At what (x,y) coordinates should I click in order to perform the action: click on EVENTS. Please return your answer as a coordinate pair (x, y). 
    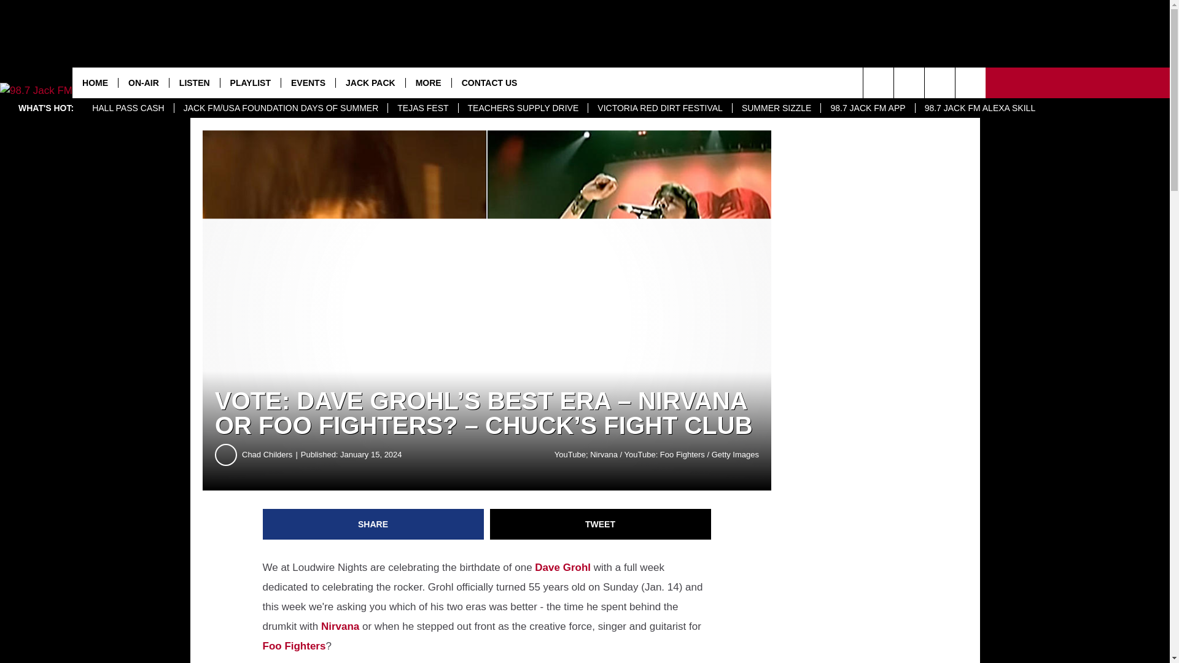
    Looking at the image, I should click on (307, 82).